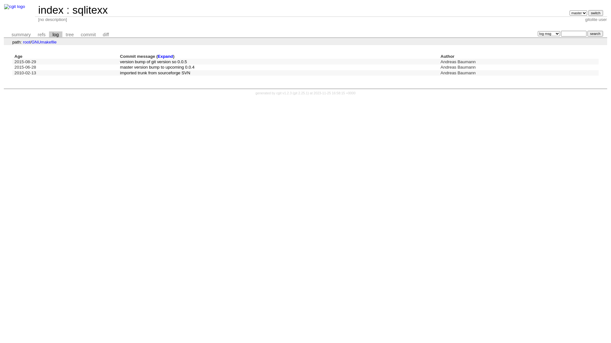  What do you see at coordinates (301, 93) in the screenshot?
I see `git 2.25.1` at bounding box center [301, 93].